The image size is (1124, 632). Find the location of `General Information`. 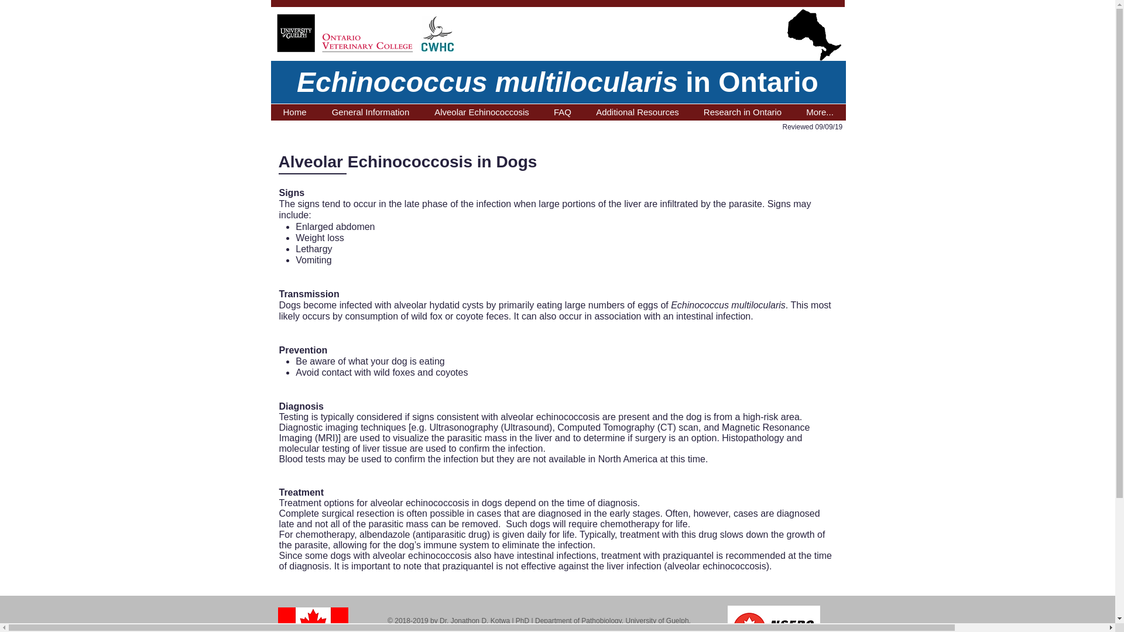

General Information is located at coordinates (370, 112).